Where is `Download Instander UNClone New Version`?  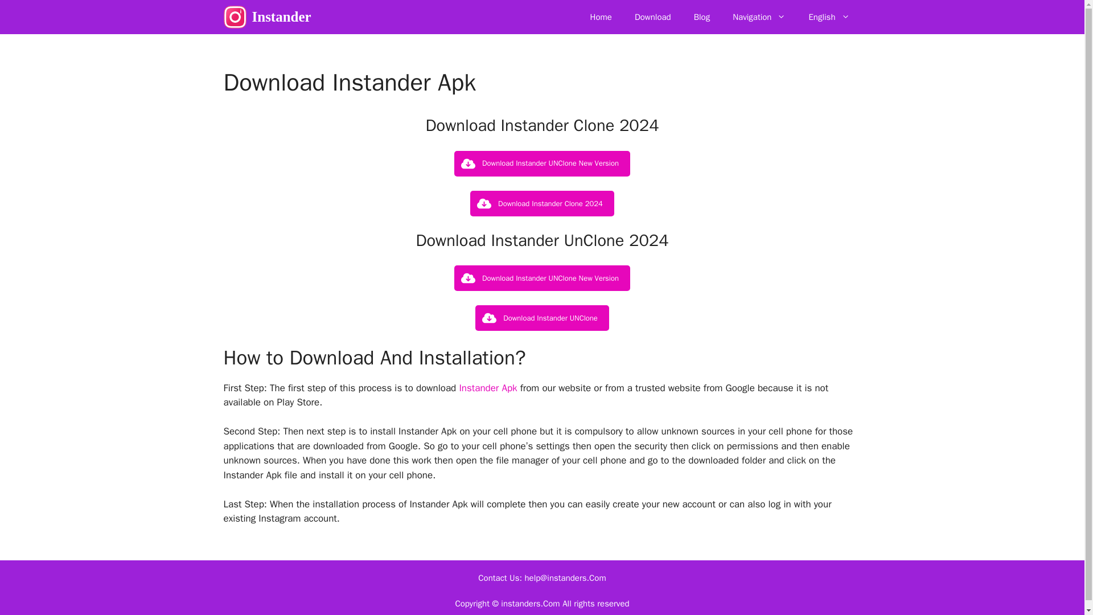
Download Instander UNClone New Version is located at coordinates (542, 278).